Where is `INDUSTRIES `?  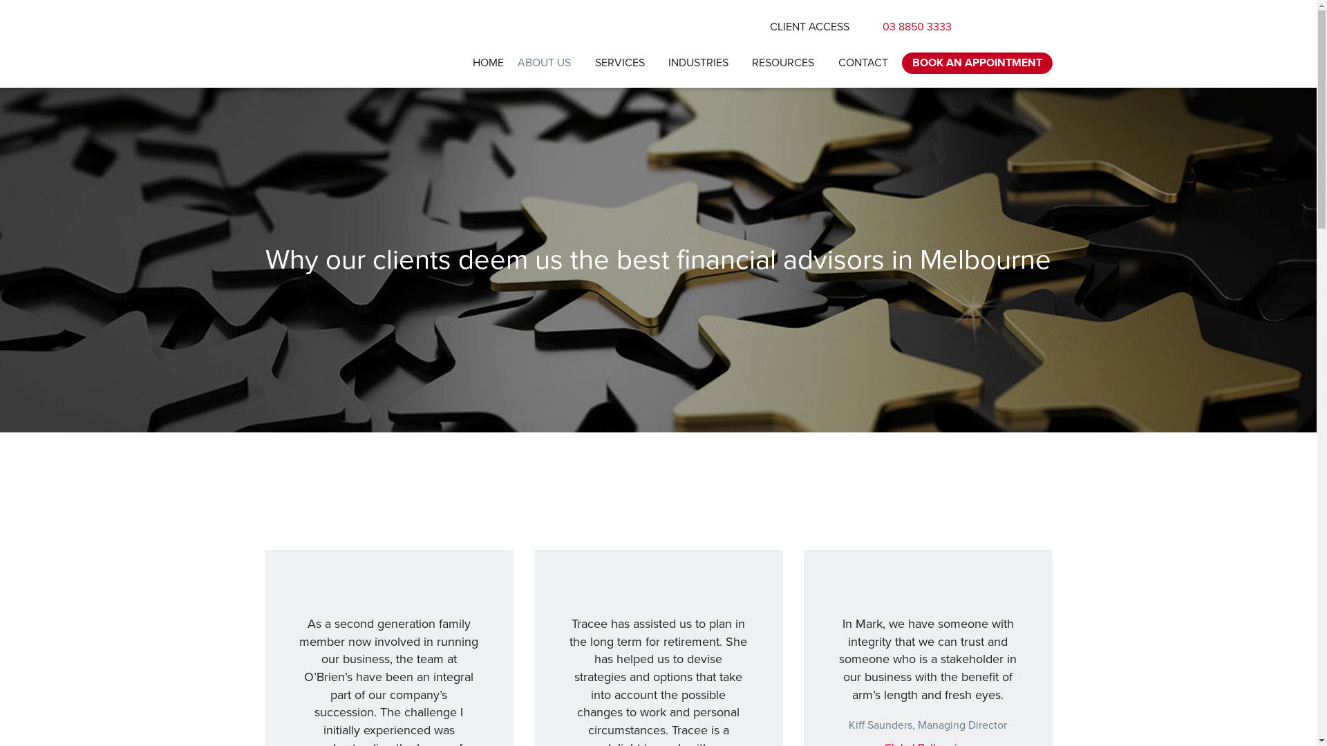 INDUSTRIES  is located at coordinates (704, 64).